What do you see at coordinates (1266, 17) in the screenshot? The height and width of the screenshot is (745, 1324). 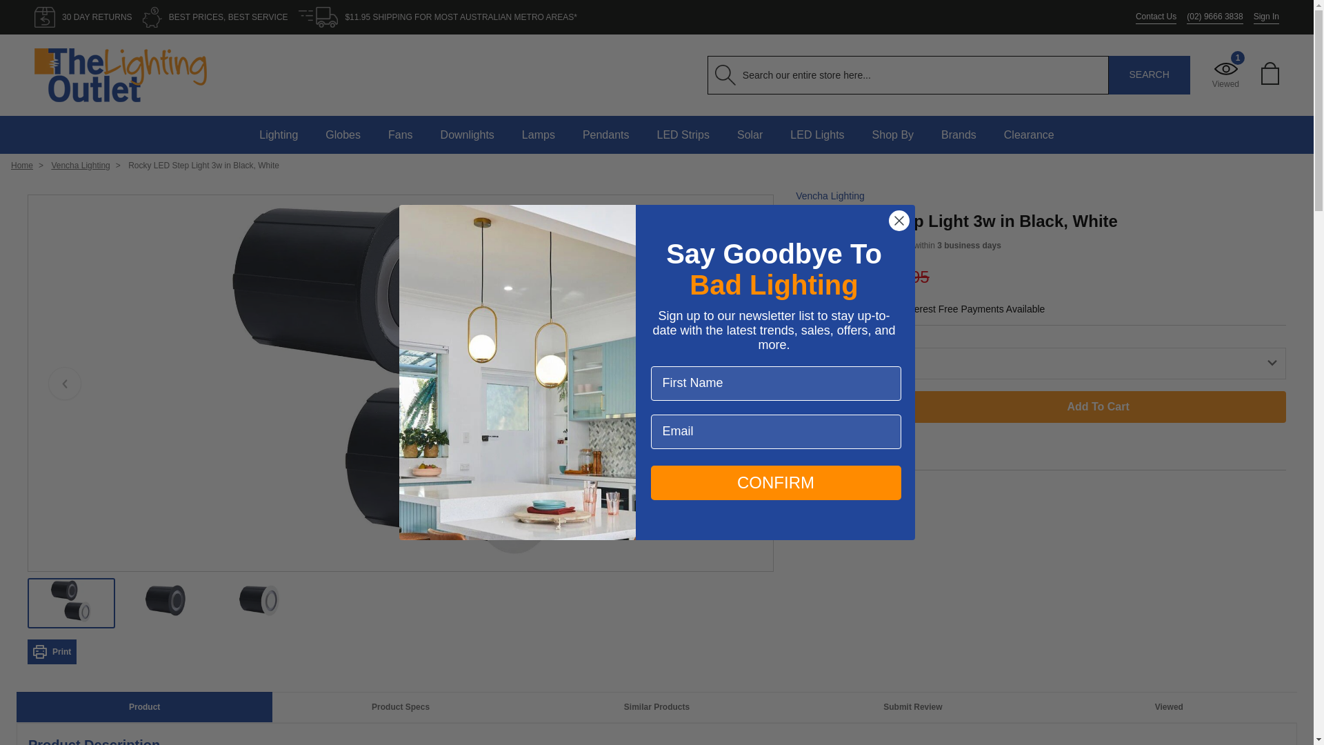 I see `Sign In` at bounding box center [1266, 17].